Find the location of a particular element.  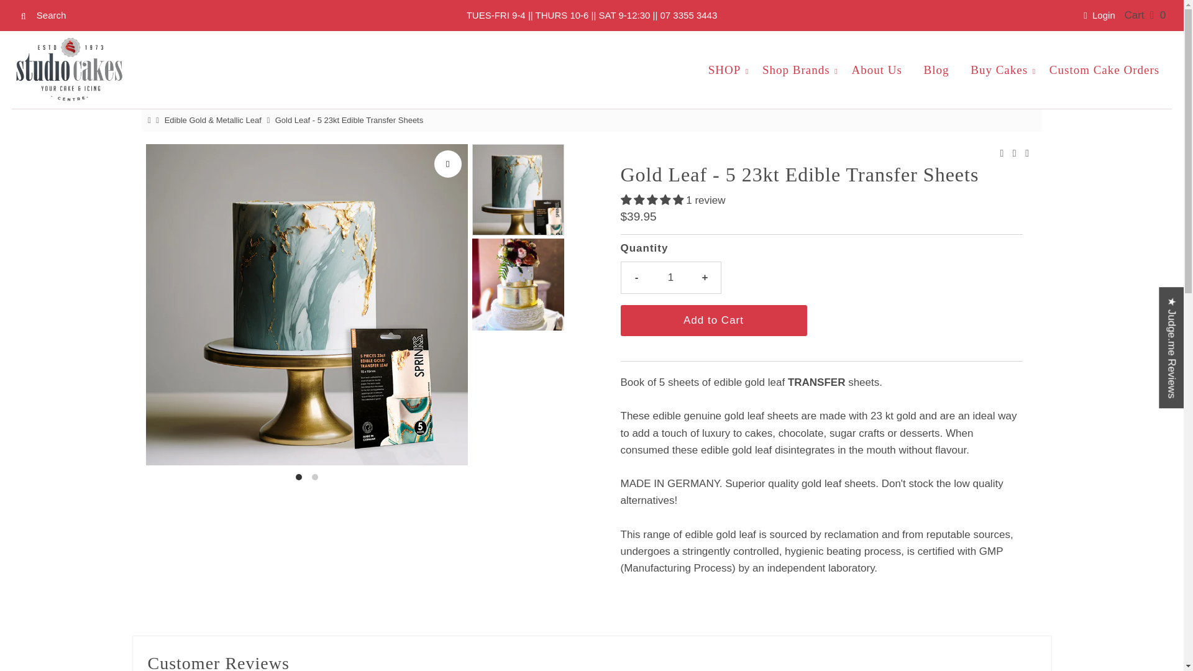

Blog is located at coordinates (937, 70).